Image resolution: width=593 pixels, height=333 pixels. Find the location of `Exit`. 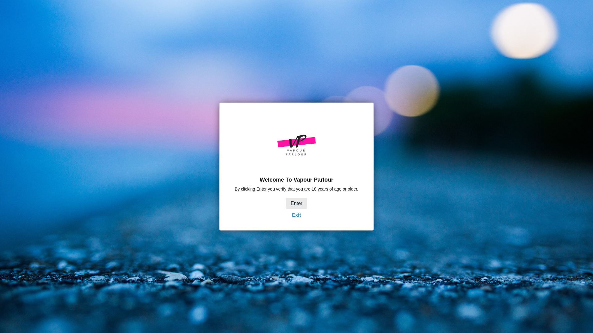

Exit is located at coordinates (296, 215).